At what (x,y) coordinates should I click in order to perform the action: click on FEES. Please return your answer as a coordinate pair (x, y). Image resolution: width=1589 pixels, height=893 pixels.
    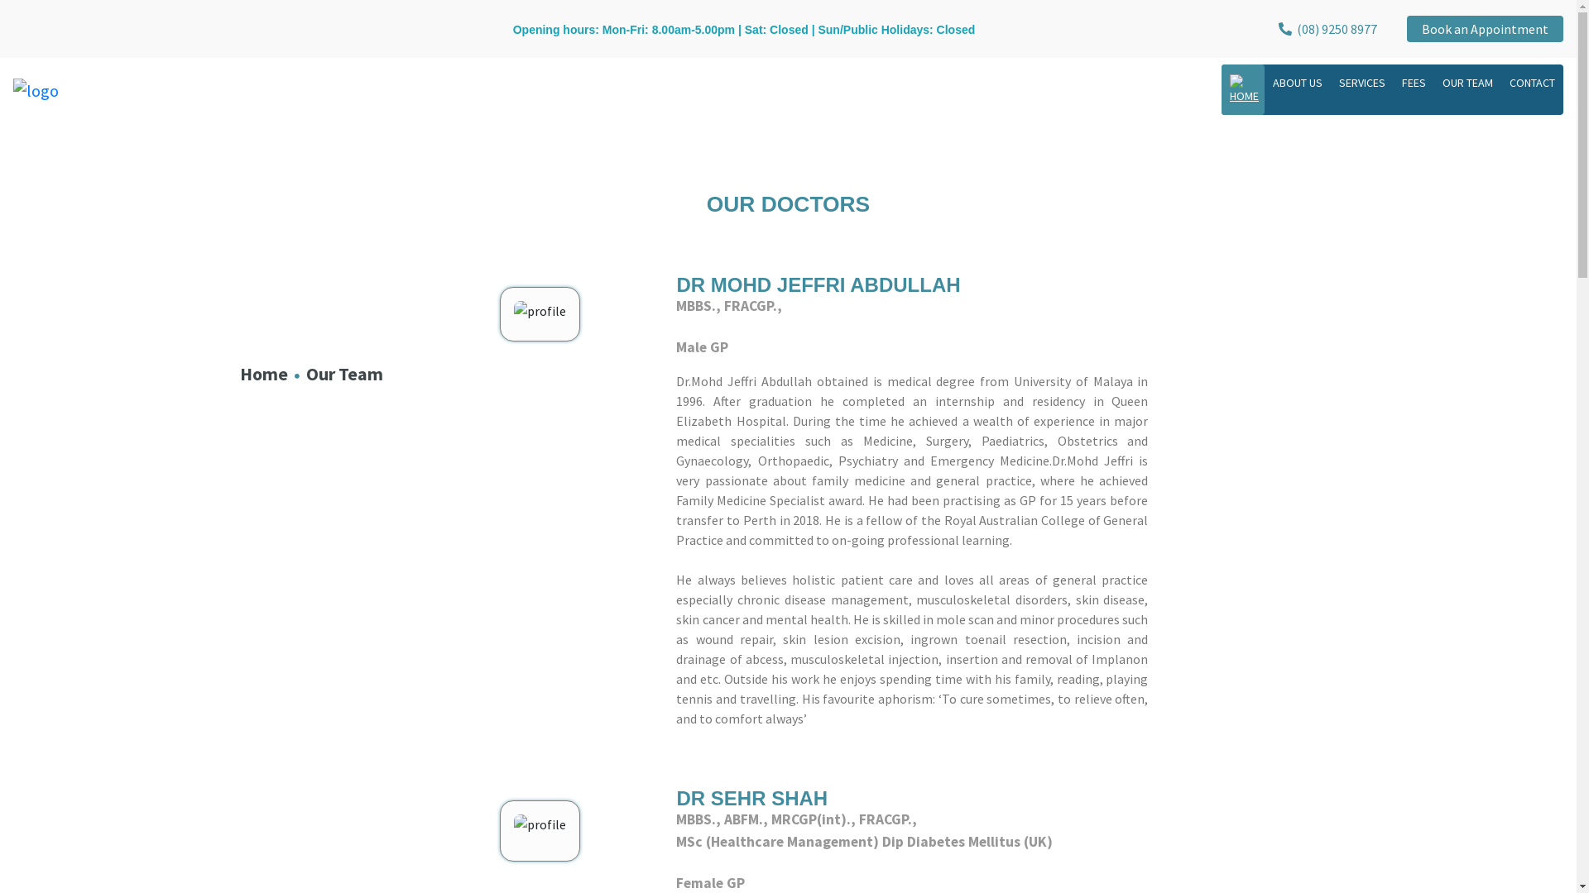
    Looking at the image, I should click on (1414, 83).